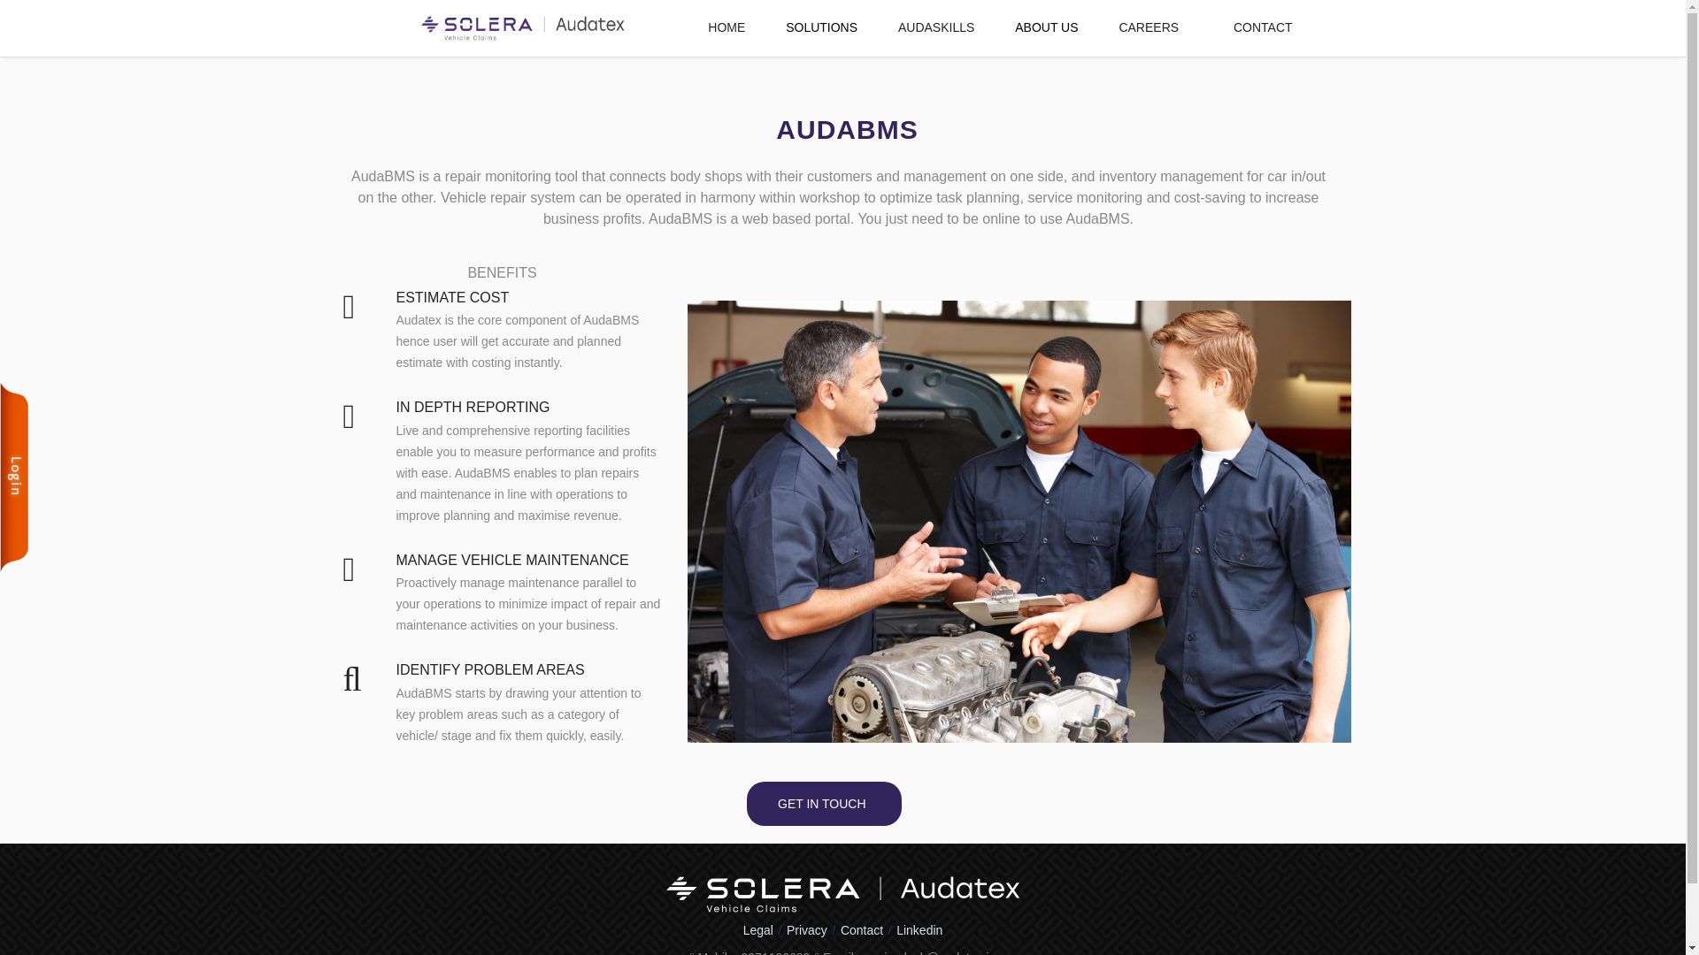  Describe the element at coordinates (1263, 27) in the screenshot. I see `CONTACT` at that location.